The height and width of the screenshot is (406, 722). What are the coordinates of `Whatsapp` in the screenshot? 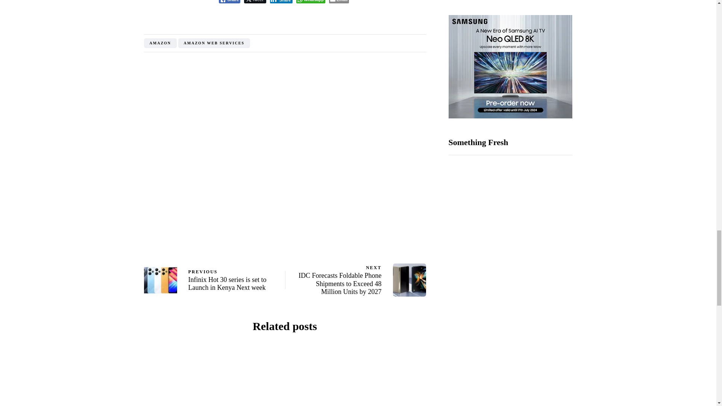 It's located at (311, 2).